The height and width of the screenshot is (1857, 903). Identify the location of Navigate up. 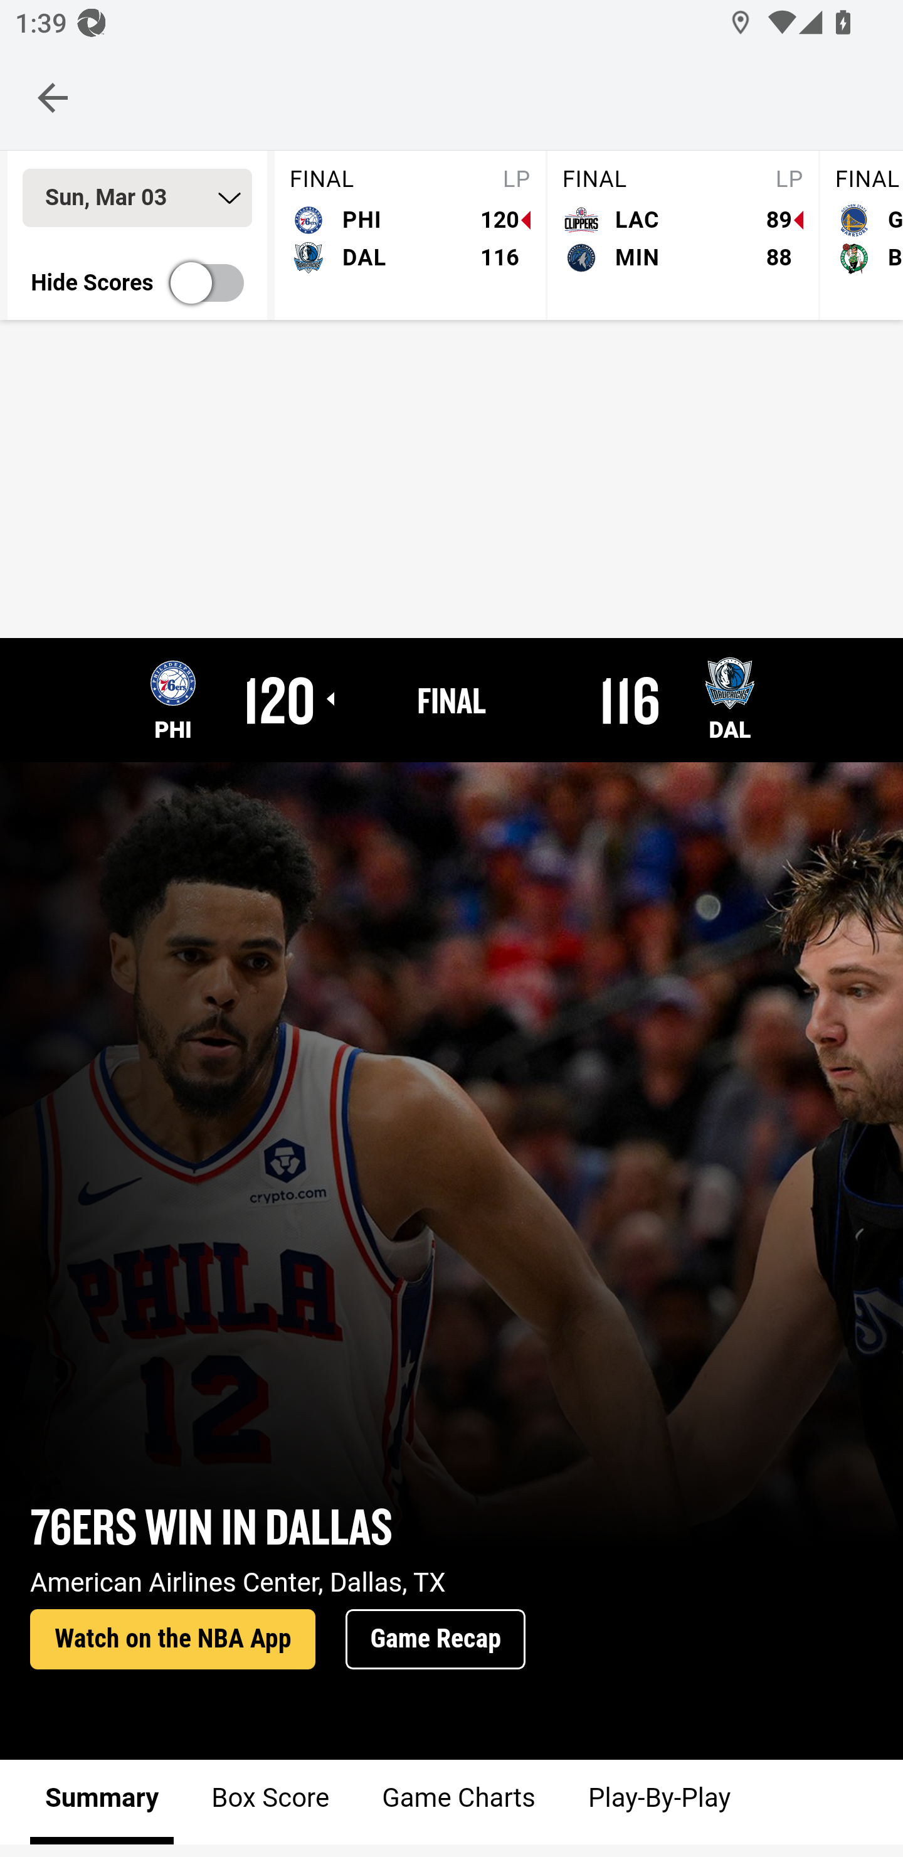
(53, 97).